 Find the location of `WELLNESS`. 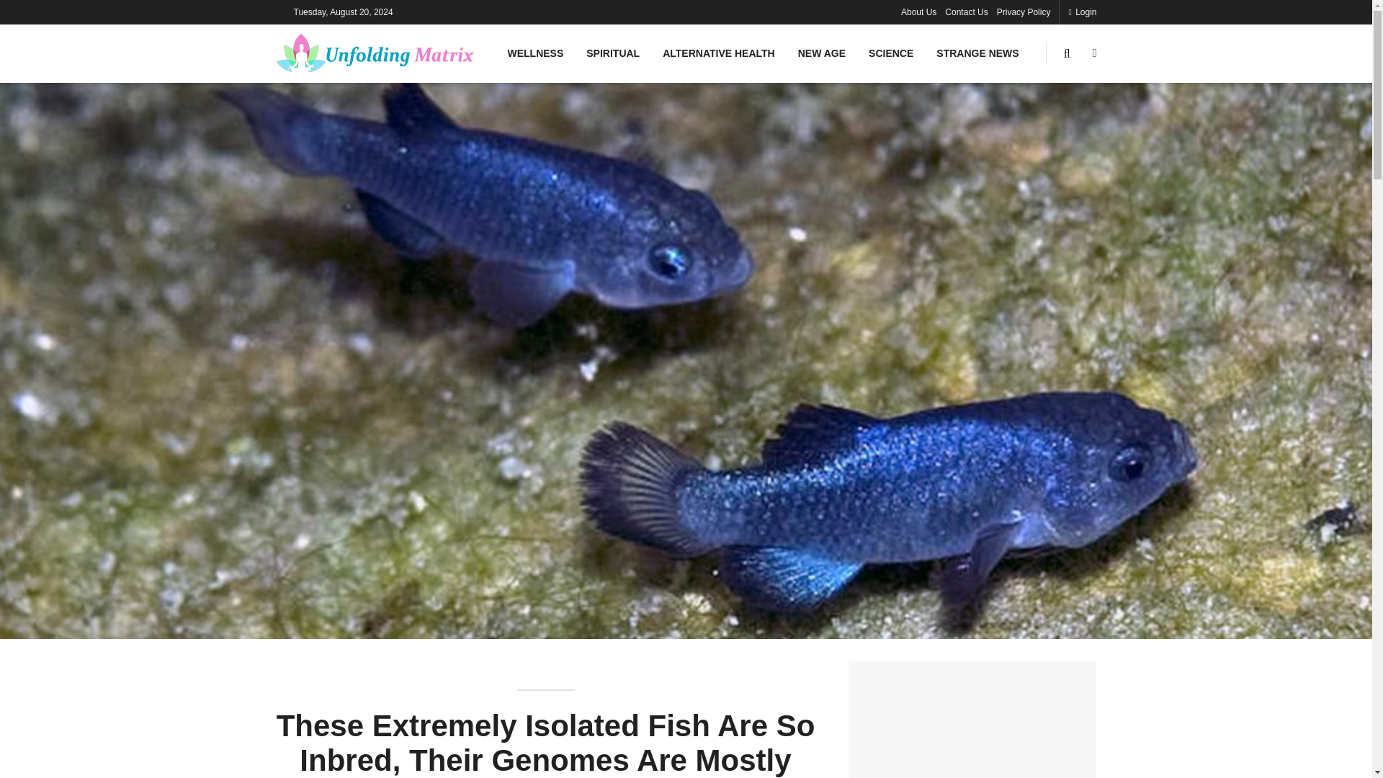

WELLNESS is located at coordinates (534, 53).